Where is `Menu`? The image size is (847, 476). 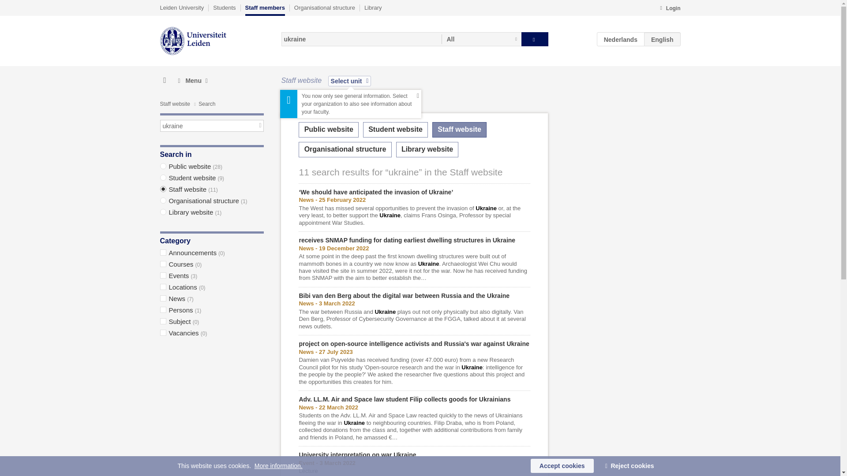
Menu is located at coordinates (192, 81).